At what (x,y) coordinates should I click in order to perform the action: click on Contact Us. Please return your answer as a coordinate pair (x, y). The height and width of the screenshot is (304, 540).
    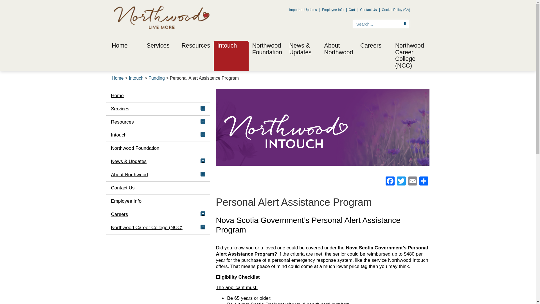
    Looking at the image, I should click on (368, 10).